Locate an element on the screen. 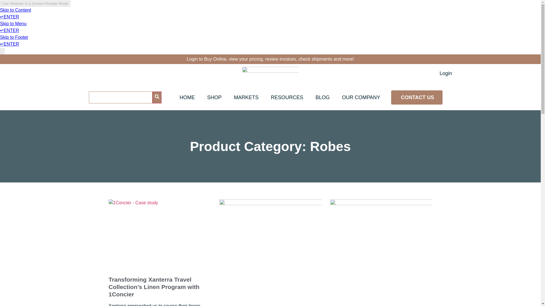 This screenshot has height=306, width=545. OUR COMPANY is located at coordinates (361, 97).